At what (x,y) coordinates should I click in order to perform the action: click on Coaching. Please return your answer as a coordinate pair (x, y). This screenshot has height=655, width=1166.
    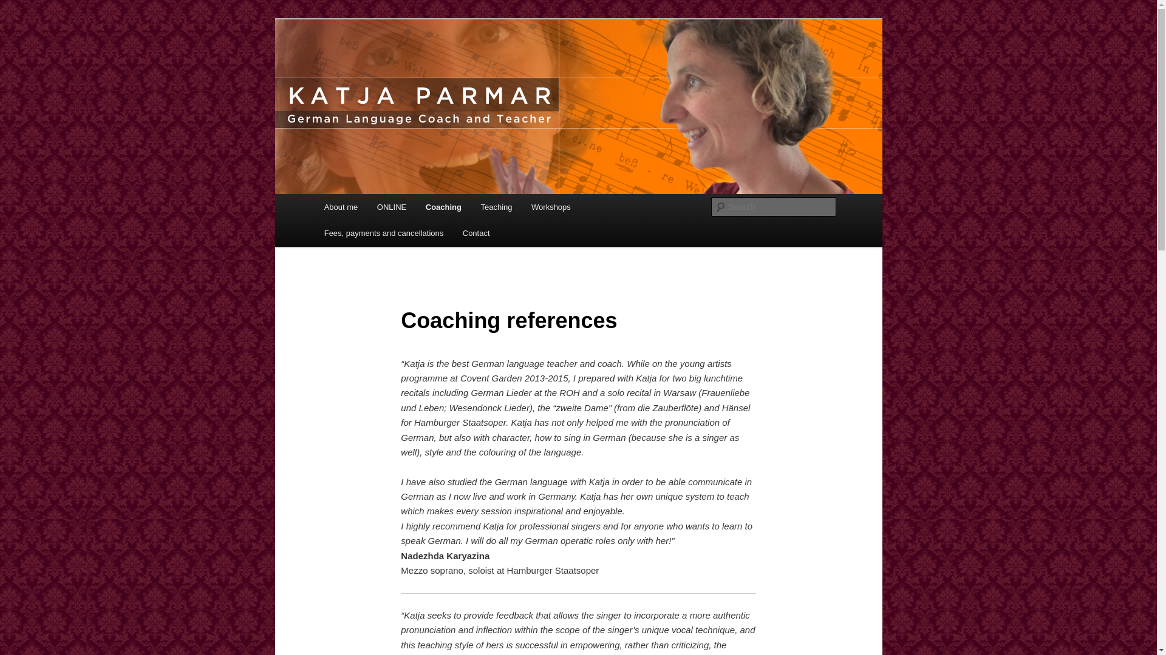
    Looking at the image, I should click on (443, 206).